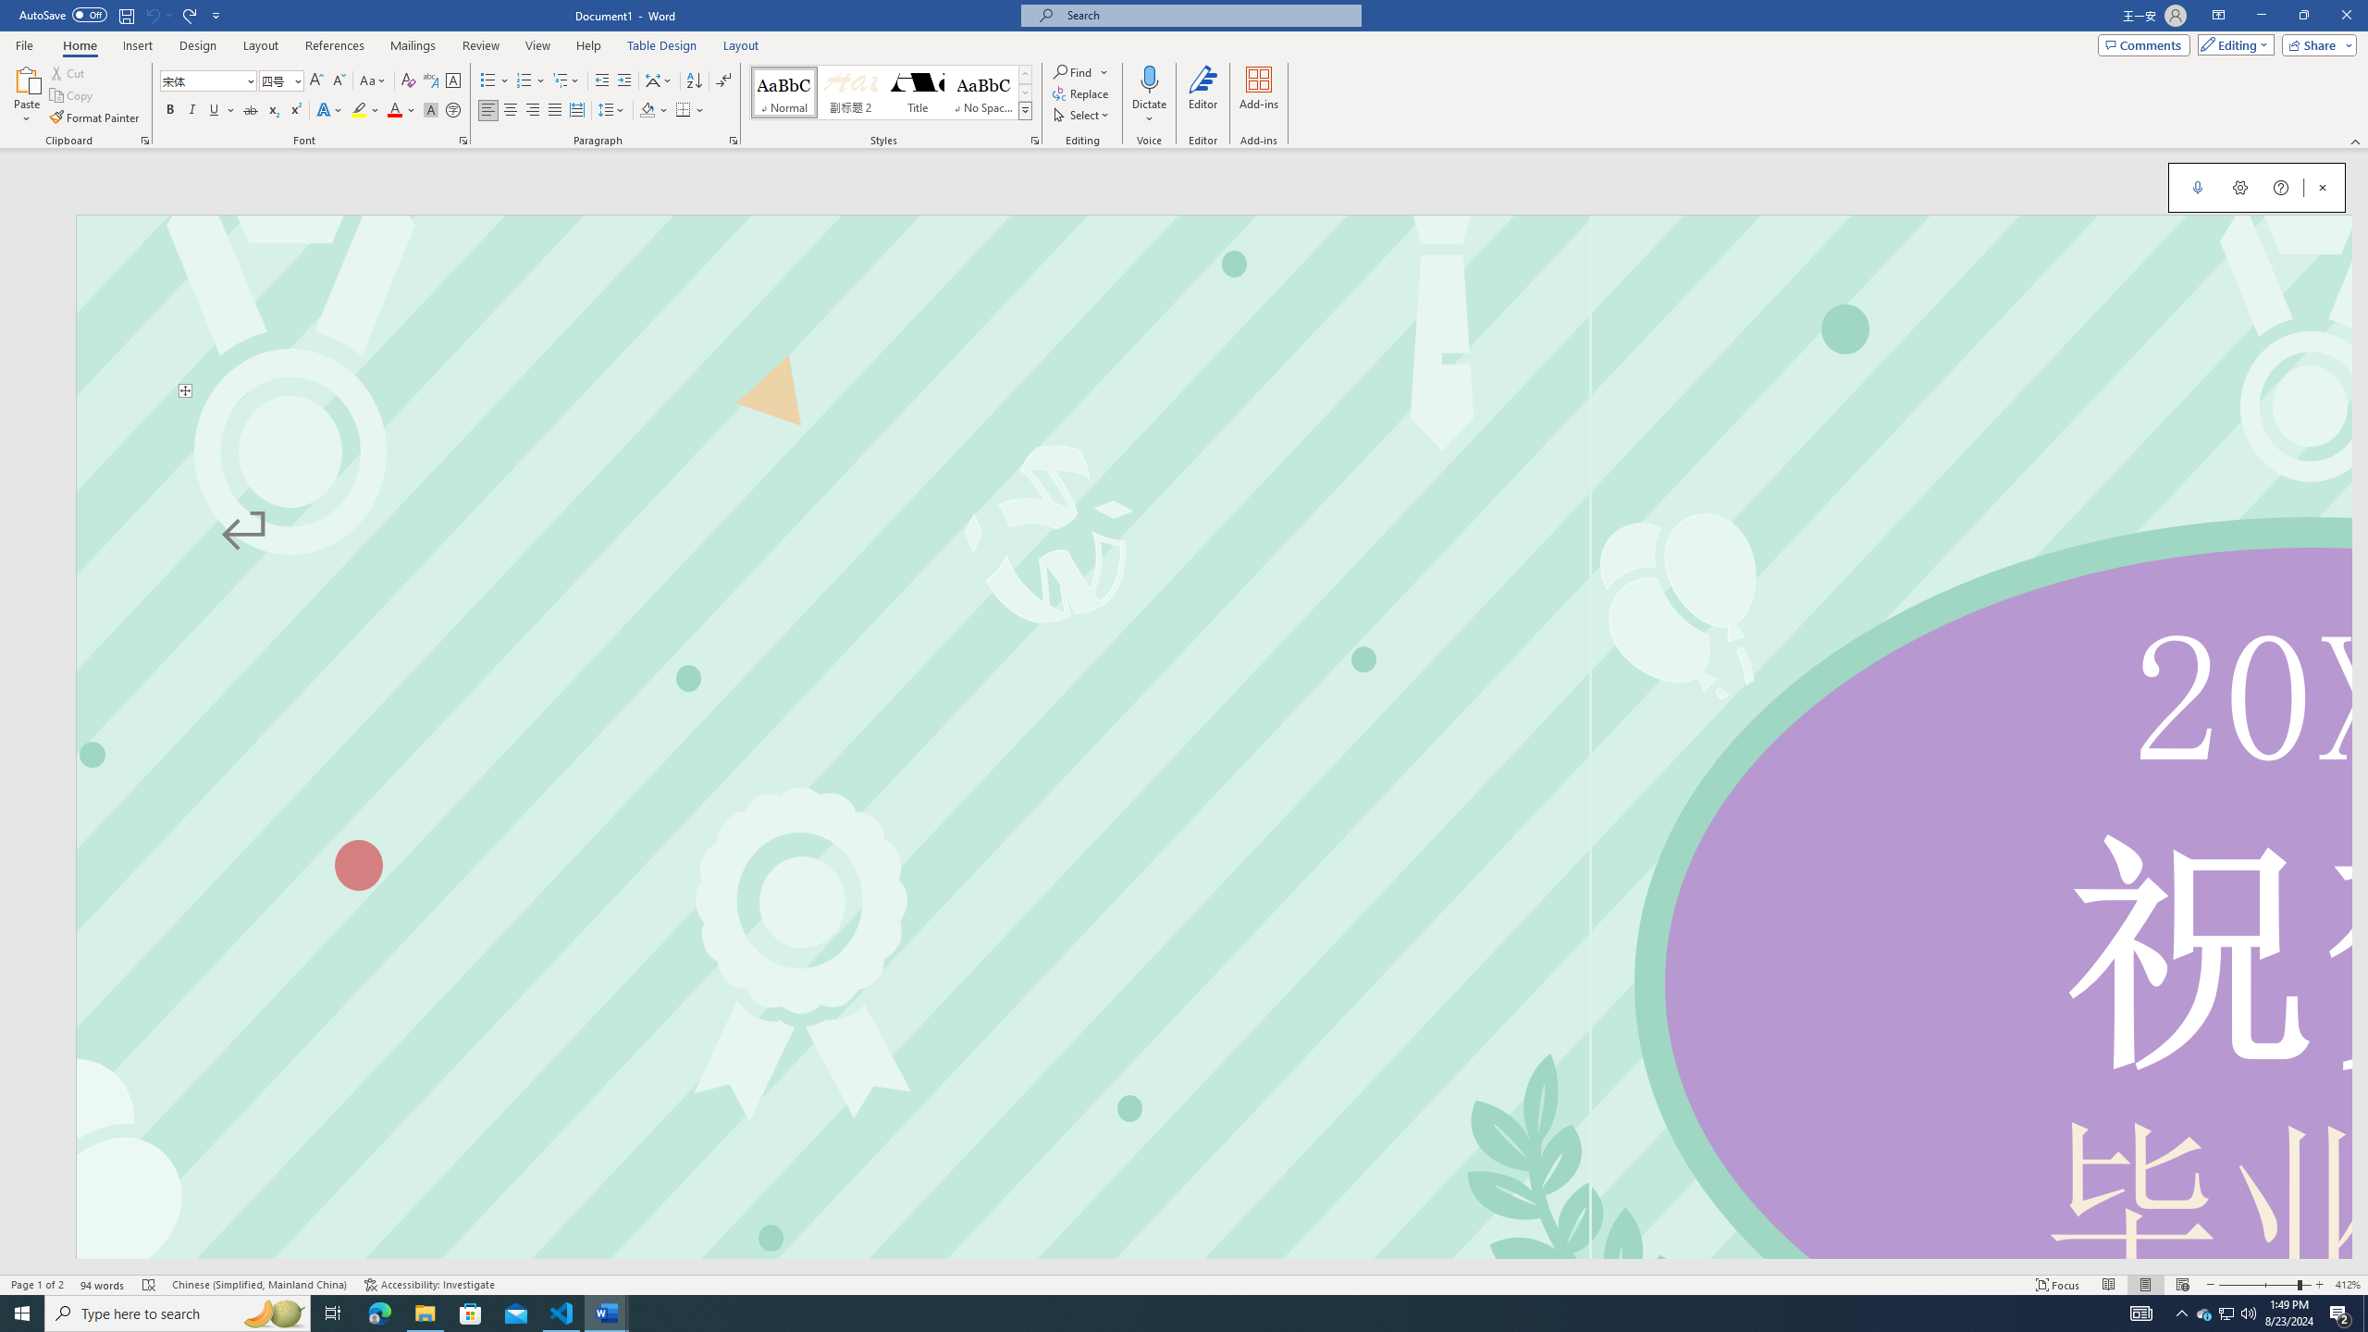 Image resolution: width=2368 pixels, height=1332 pixels. Describe the element at coordinates (538, 45) in the screenshot. I see `View` at that location.